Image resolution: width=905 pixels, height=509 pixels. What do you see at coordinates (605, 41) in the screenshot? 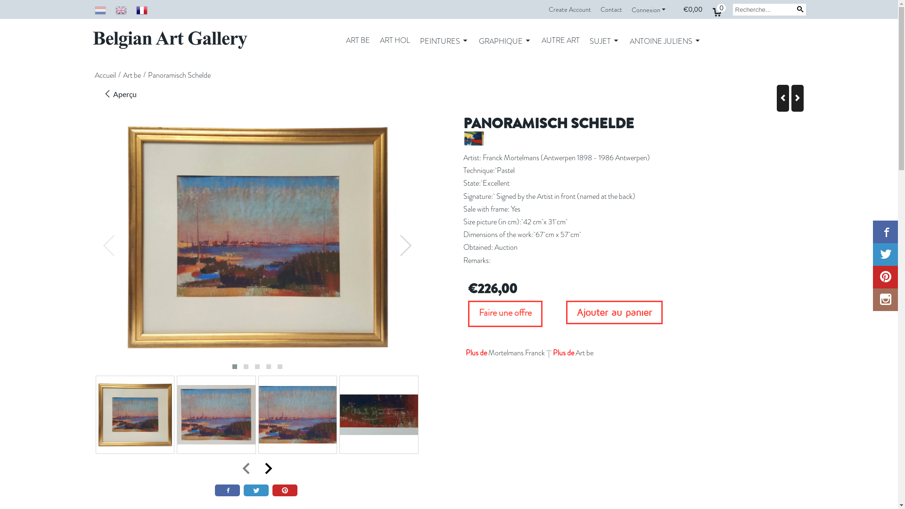
I see `SUJET` at bounding box center [605, 41].